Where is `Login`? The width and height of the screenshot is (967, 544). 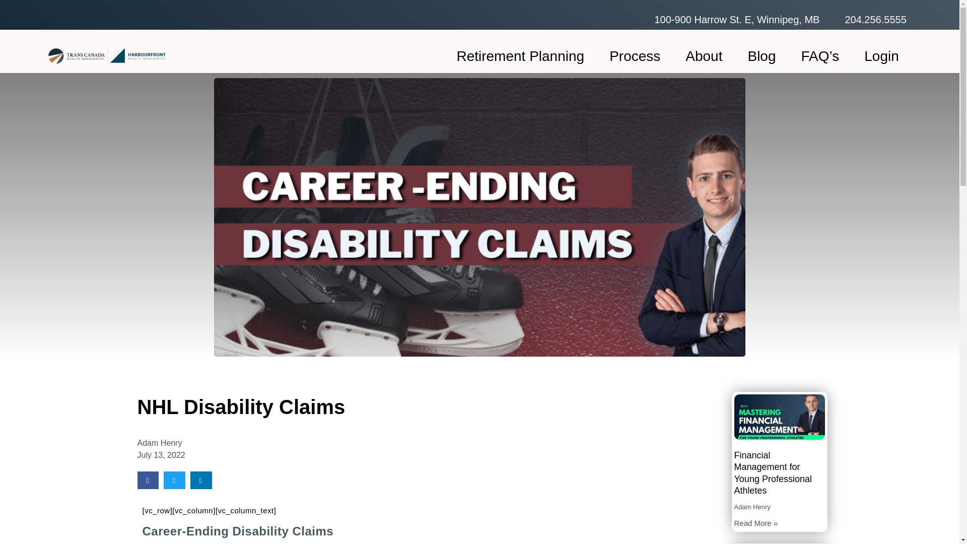
Login is located at coordinates (881, 56).